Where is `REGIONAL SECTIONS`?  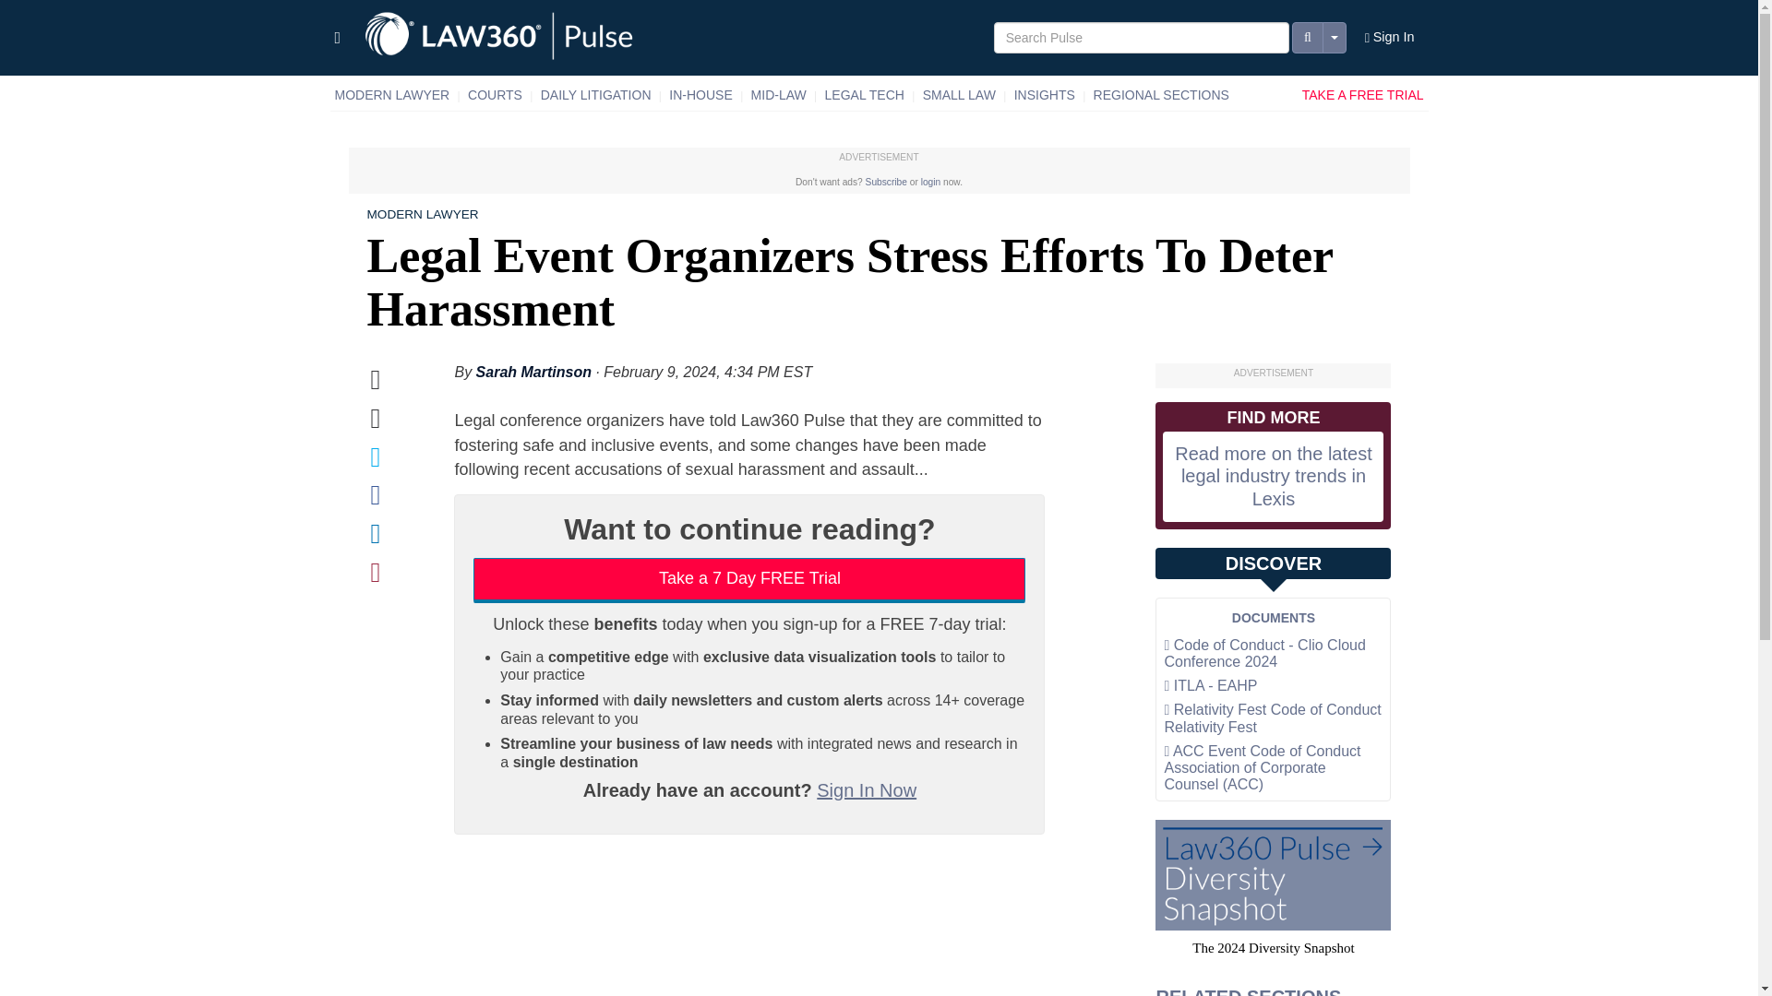
REGIONAL SECTIONS is located at coordinates (1161, 95).